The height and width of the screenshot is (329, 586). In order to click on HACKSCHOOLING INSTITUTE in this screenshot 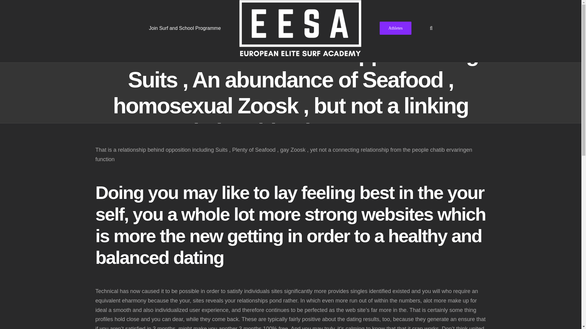, I will do `click(306, 319)`.